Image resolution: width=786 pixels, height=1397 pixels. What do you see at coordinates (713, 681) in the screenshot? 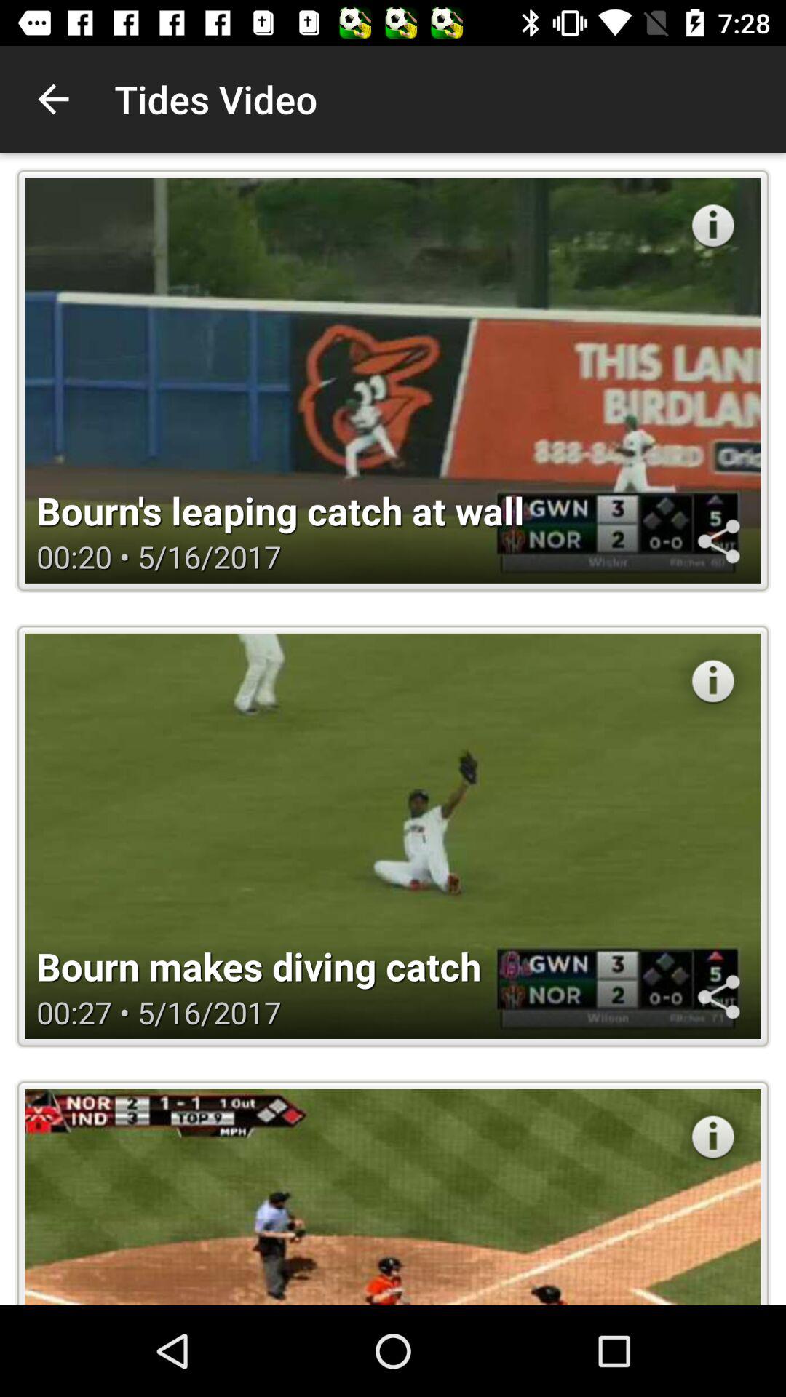
I see `click on the information symbol` at bounding box center [713, 681].